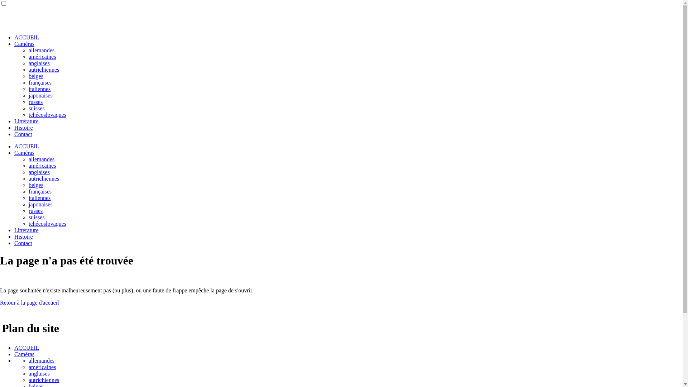 The height and width of the screenshot is (387, 688). Describe the element at coordinates (41, 95) in the screenshot. I see `japonaises` at that location.